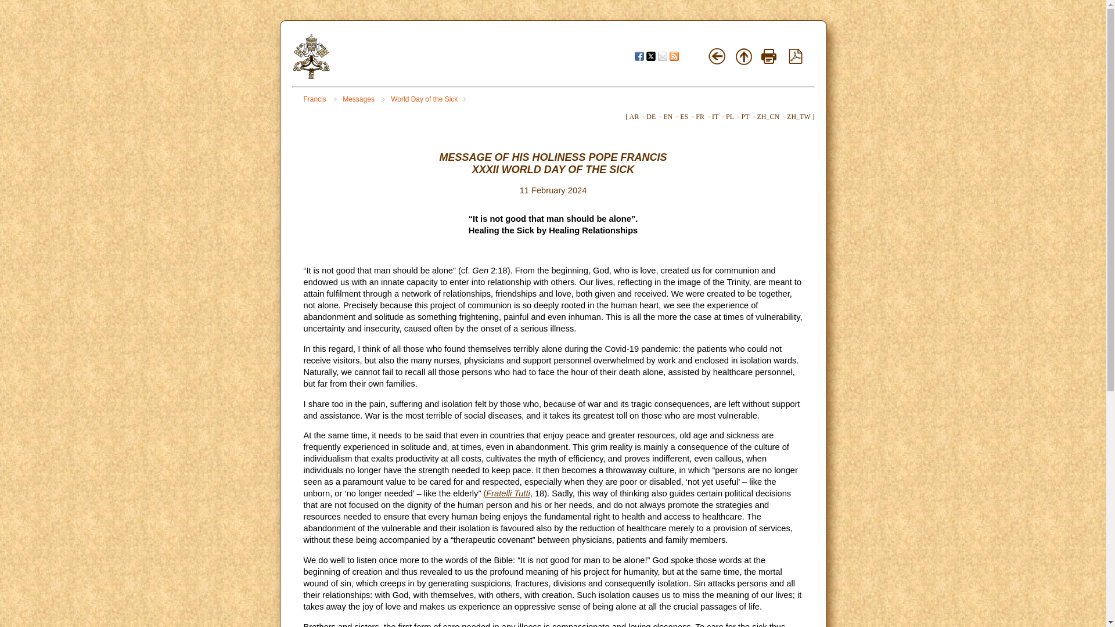 This screenshot has width=1115, height=627. I want to click on Mail, so click(662, 56).